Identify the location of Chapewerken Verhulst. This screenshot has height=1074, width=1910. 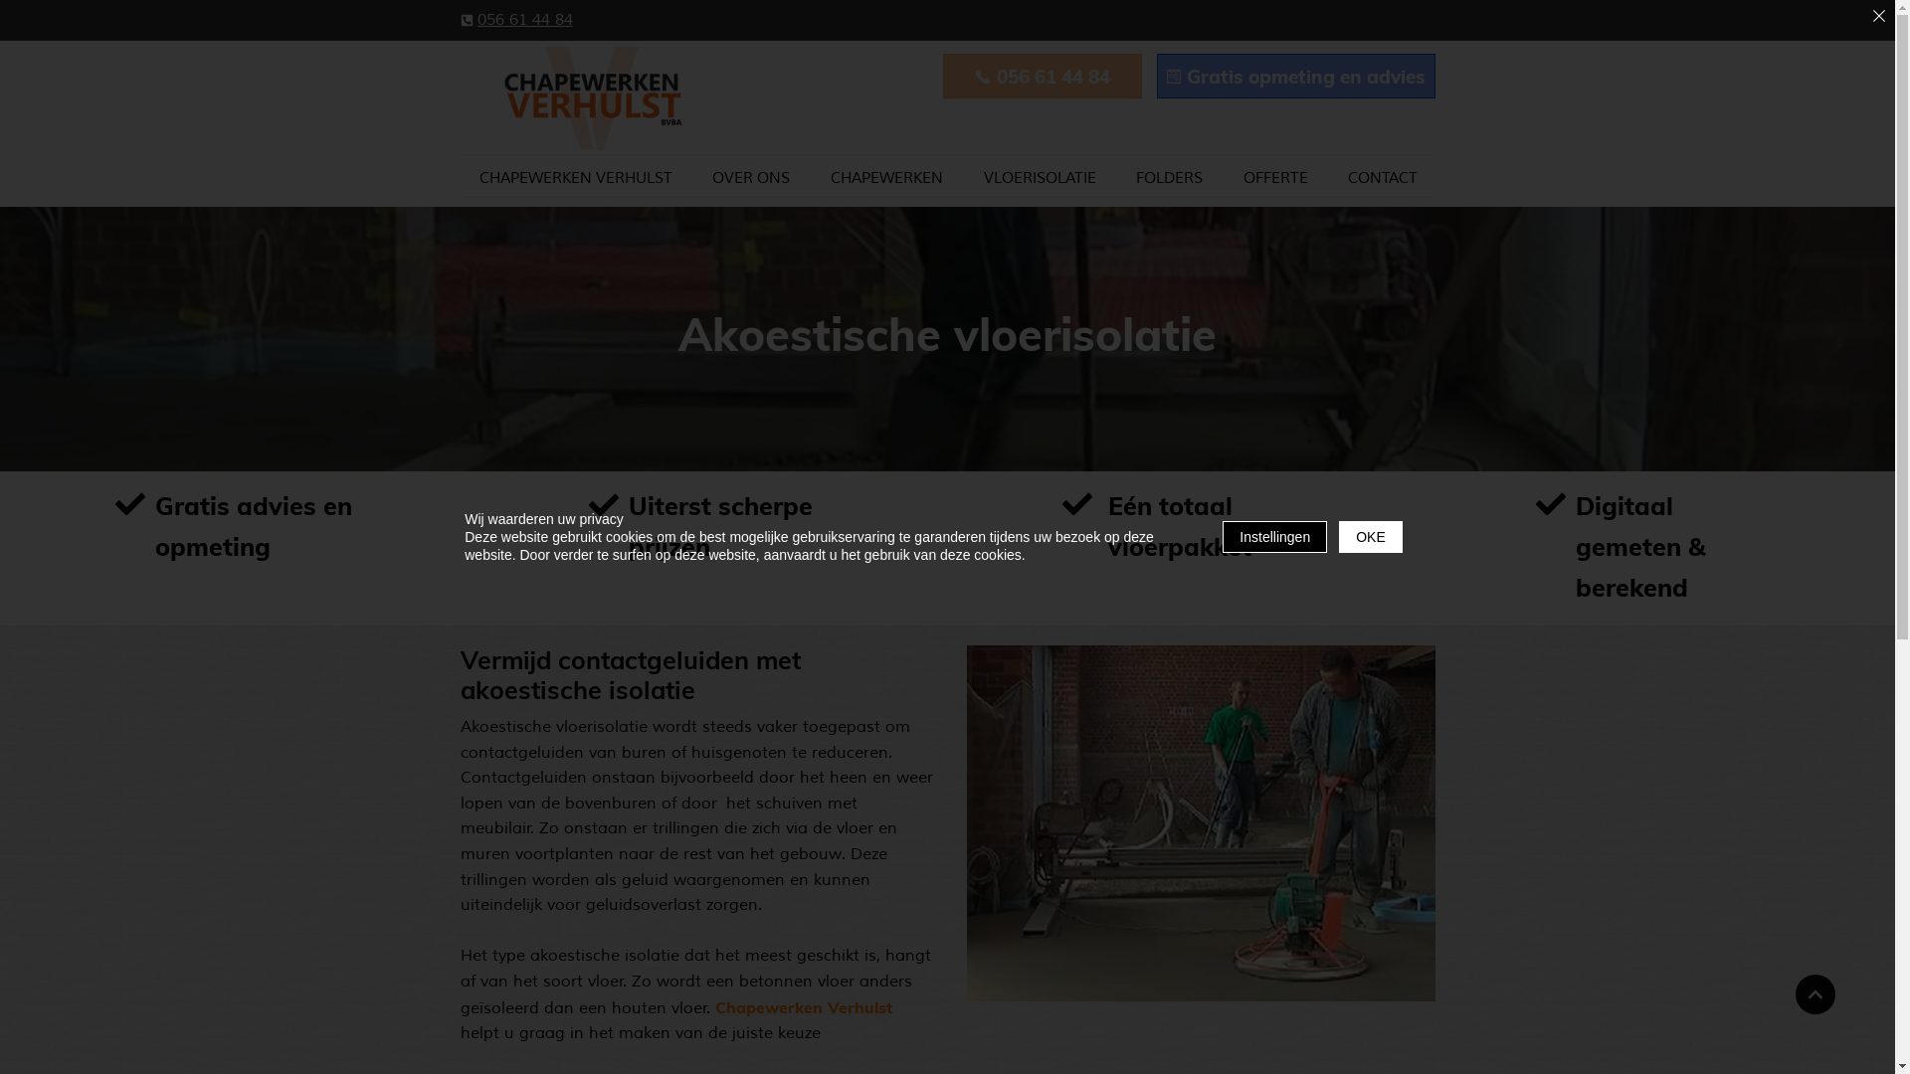
(803, 1007).